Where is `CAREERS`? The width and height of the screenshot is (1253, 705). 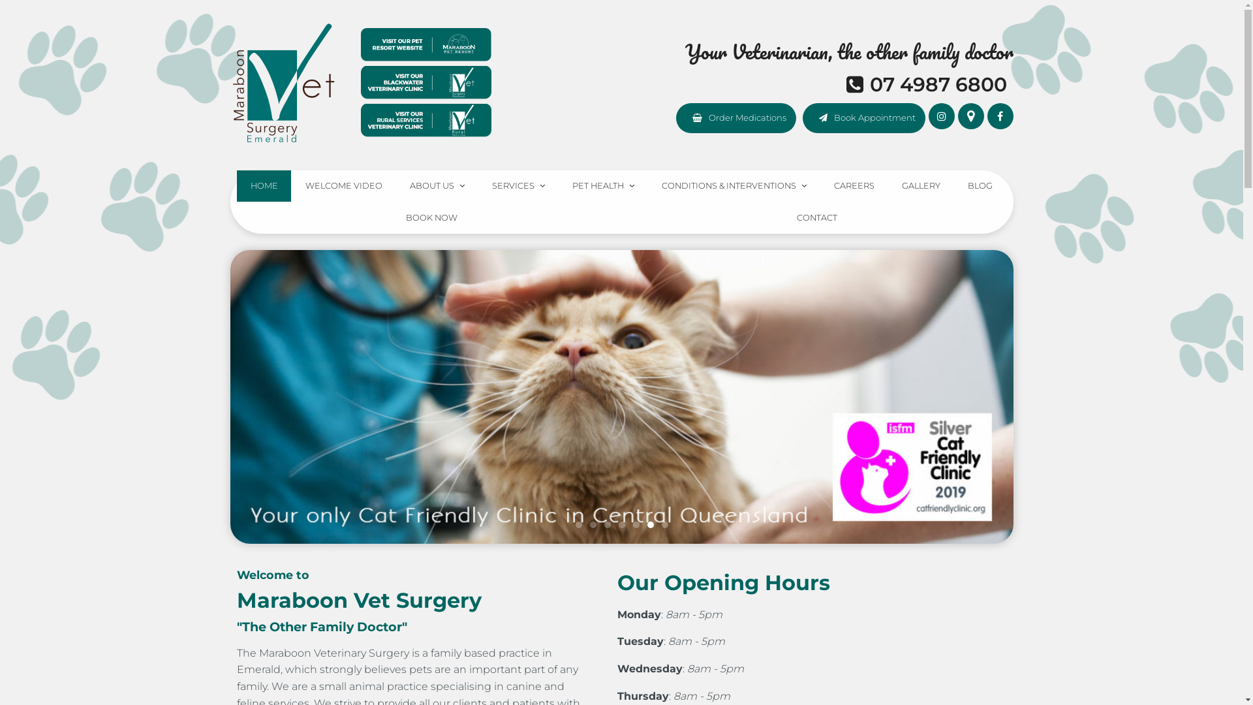
CAREERS is located at coordinates (855, 187).